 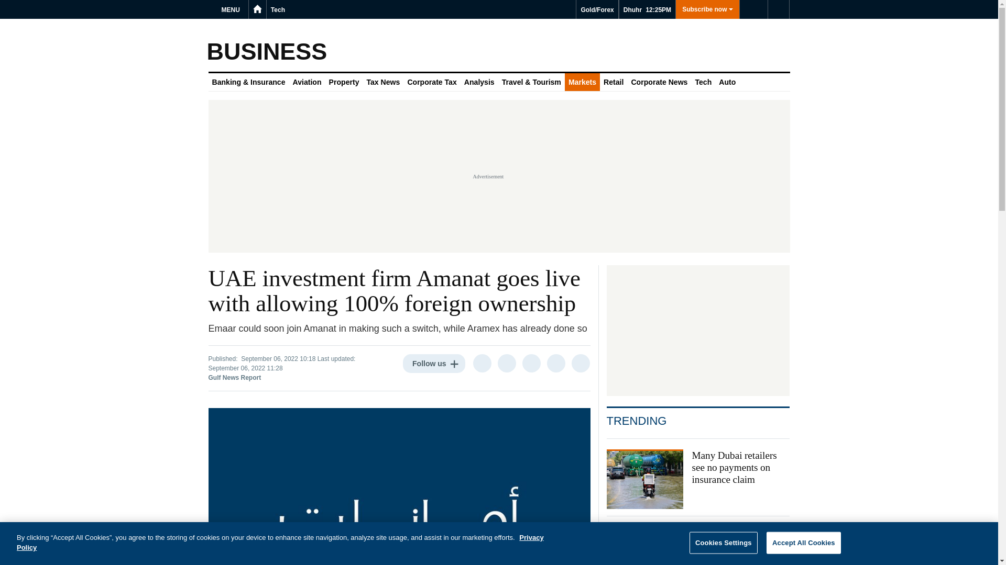 I want to click on Subscribe now, so click(x=707, y=9).